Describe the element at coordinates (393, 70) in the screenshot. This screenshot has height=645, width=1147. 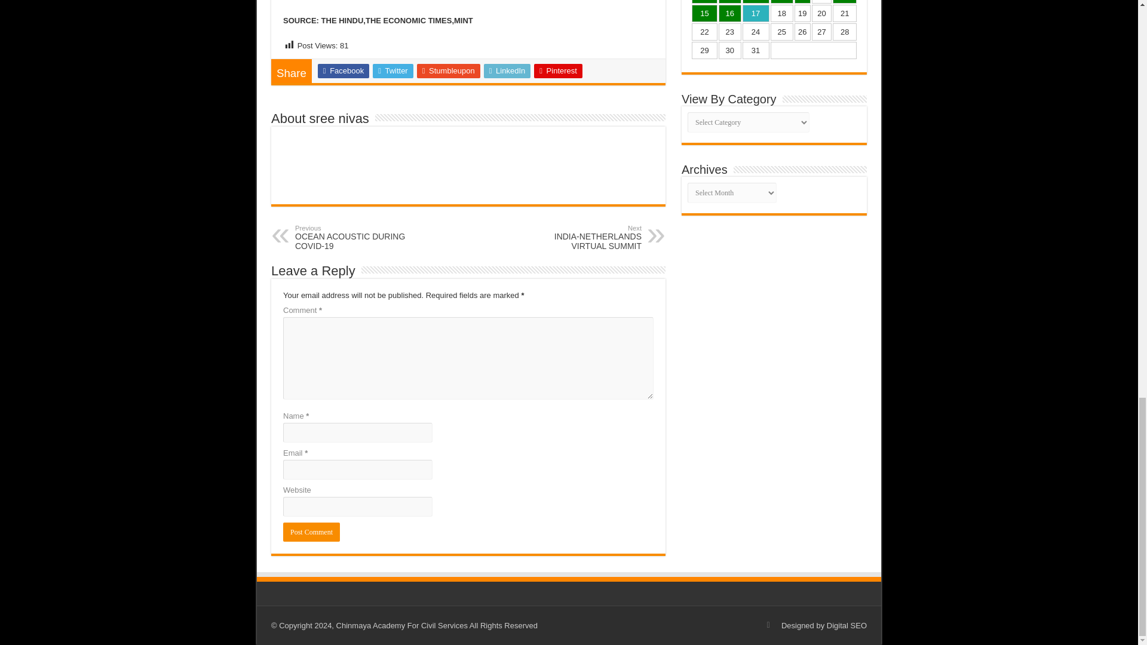
I see `Twitter` at that location.